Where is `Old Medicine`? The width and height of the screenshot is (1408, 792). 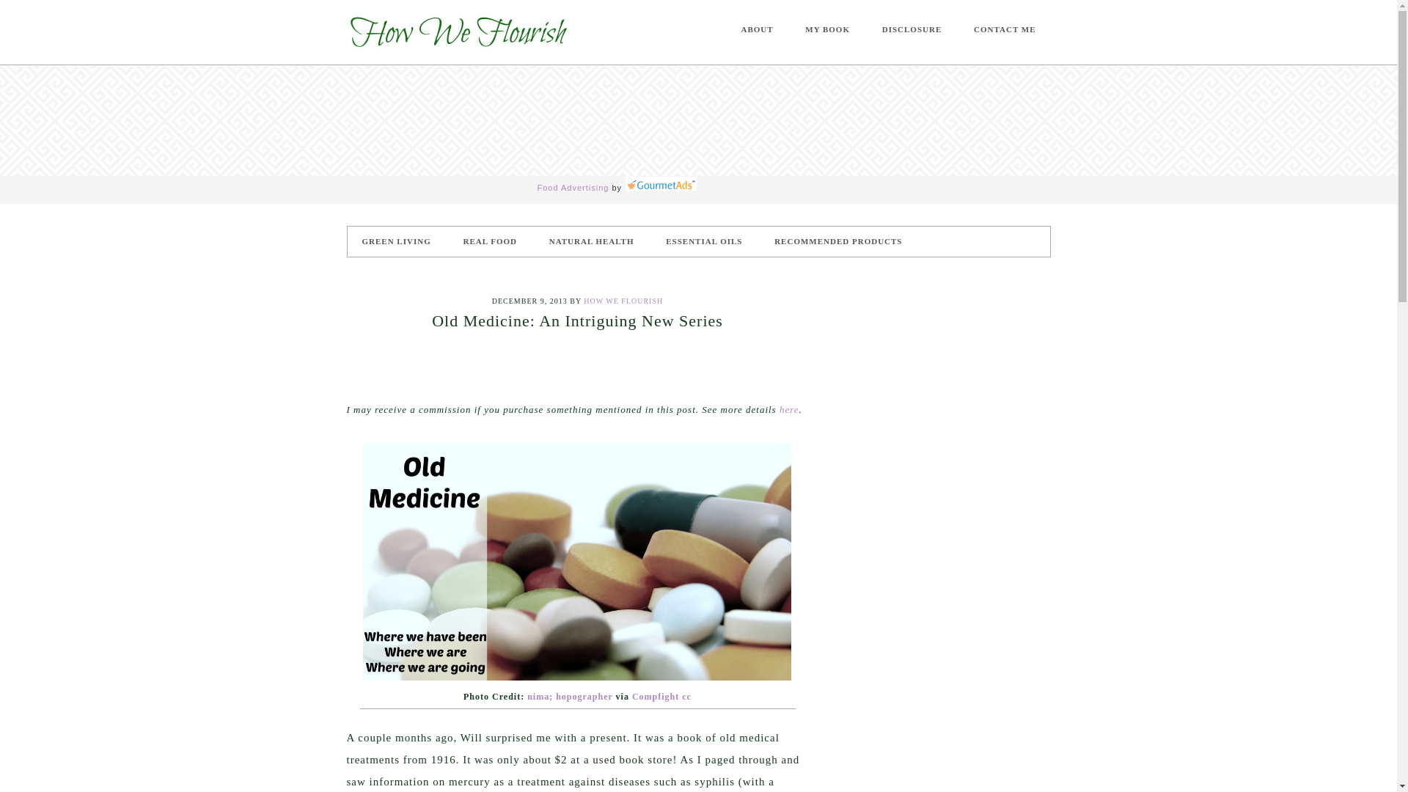
Old Medicine is located at coordinates (576, 561).